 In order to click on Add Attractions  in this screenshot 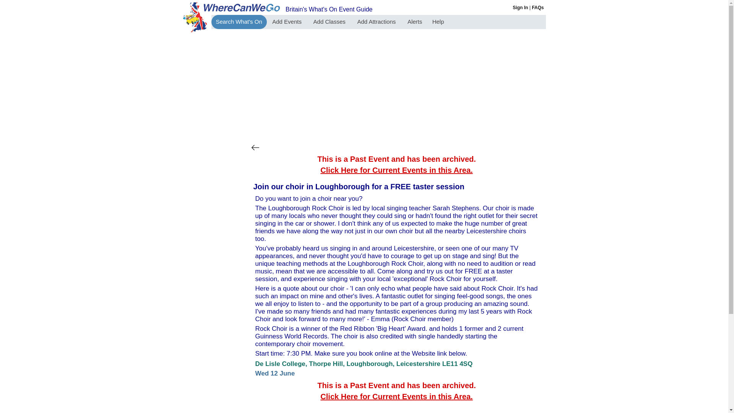, I will do `click(377, 21)`.